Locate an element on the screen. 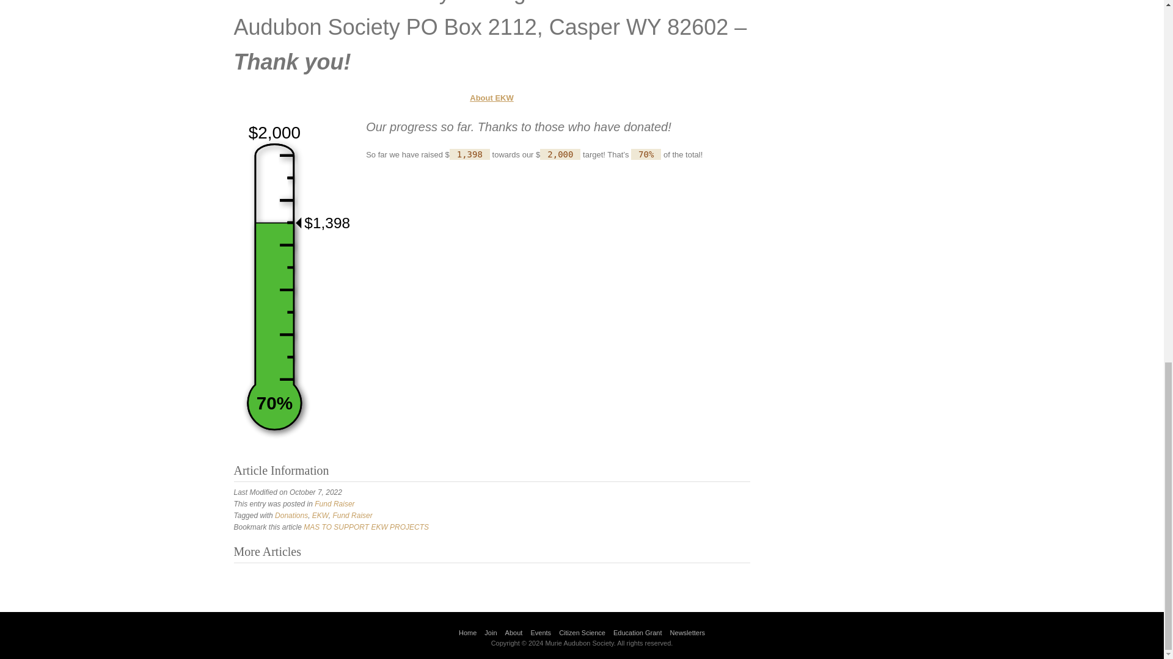 This screenshot has height=659, width=1173. Donations is located at coordinates (291, 516).